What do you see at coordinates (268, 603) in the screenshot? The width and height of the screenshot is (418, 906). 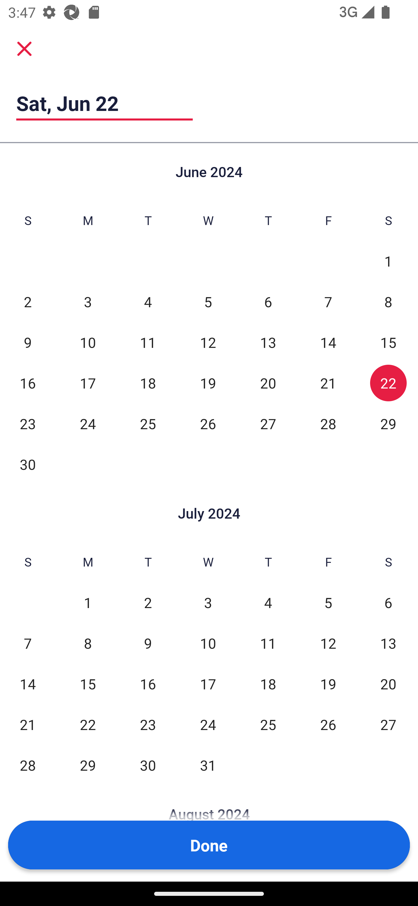 I see `4 Thu, Jul 4, Not Selected` at bounding box center [268, 603].